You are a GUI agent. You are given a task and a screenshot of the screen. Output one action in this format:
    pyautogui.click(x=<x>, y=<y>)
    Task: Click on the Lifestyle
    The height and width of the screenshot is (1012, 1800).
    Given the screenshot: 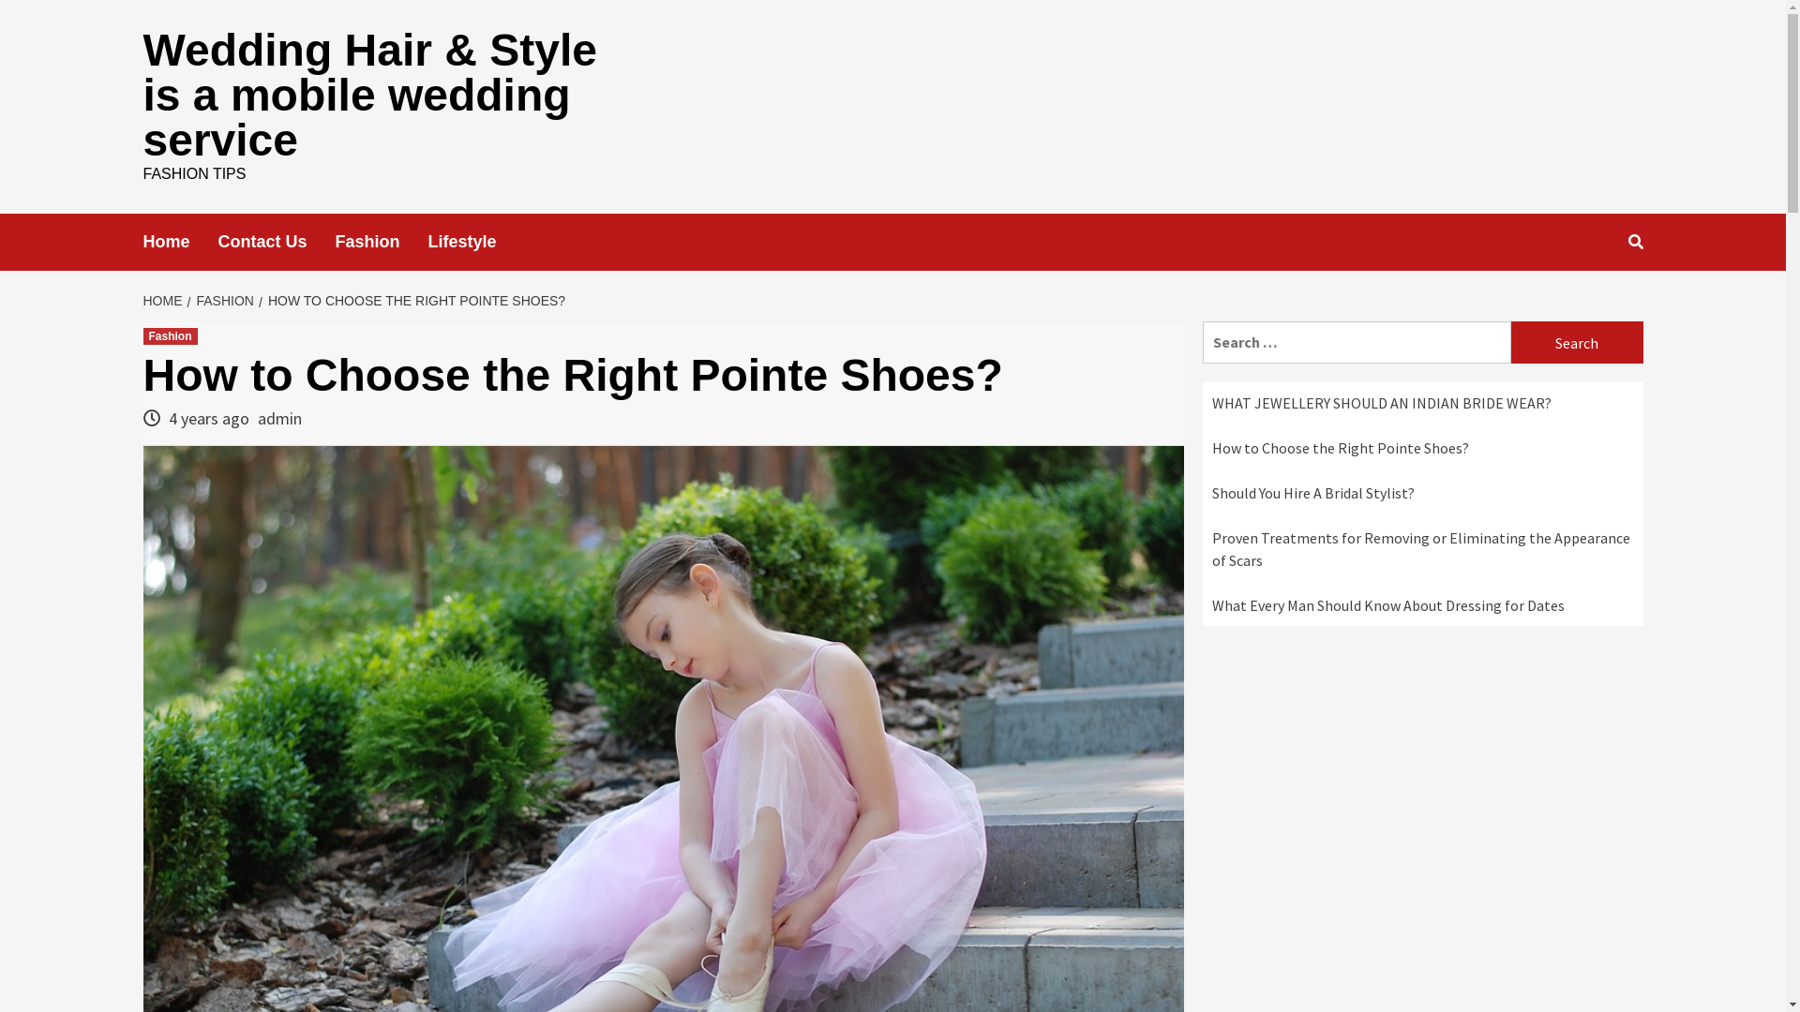 What is the action you would take?
    pyautogui.click(x=476, y=242)
    